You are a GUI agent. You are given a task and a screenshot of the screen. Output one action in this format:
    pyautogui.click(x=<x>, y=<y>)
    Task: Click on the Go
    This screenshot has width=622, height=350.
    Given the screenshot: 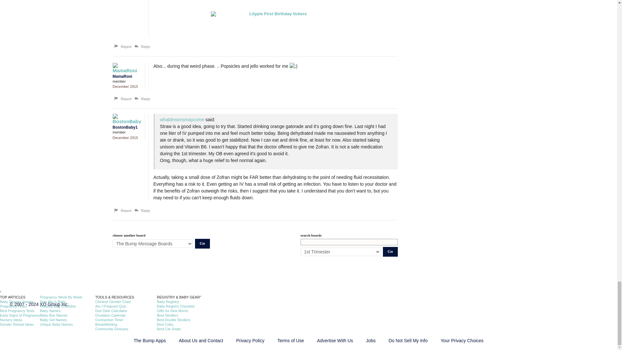 What is the action you would take?
    pyautogui.click(x=390, y=251)
    